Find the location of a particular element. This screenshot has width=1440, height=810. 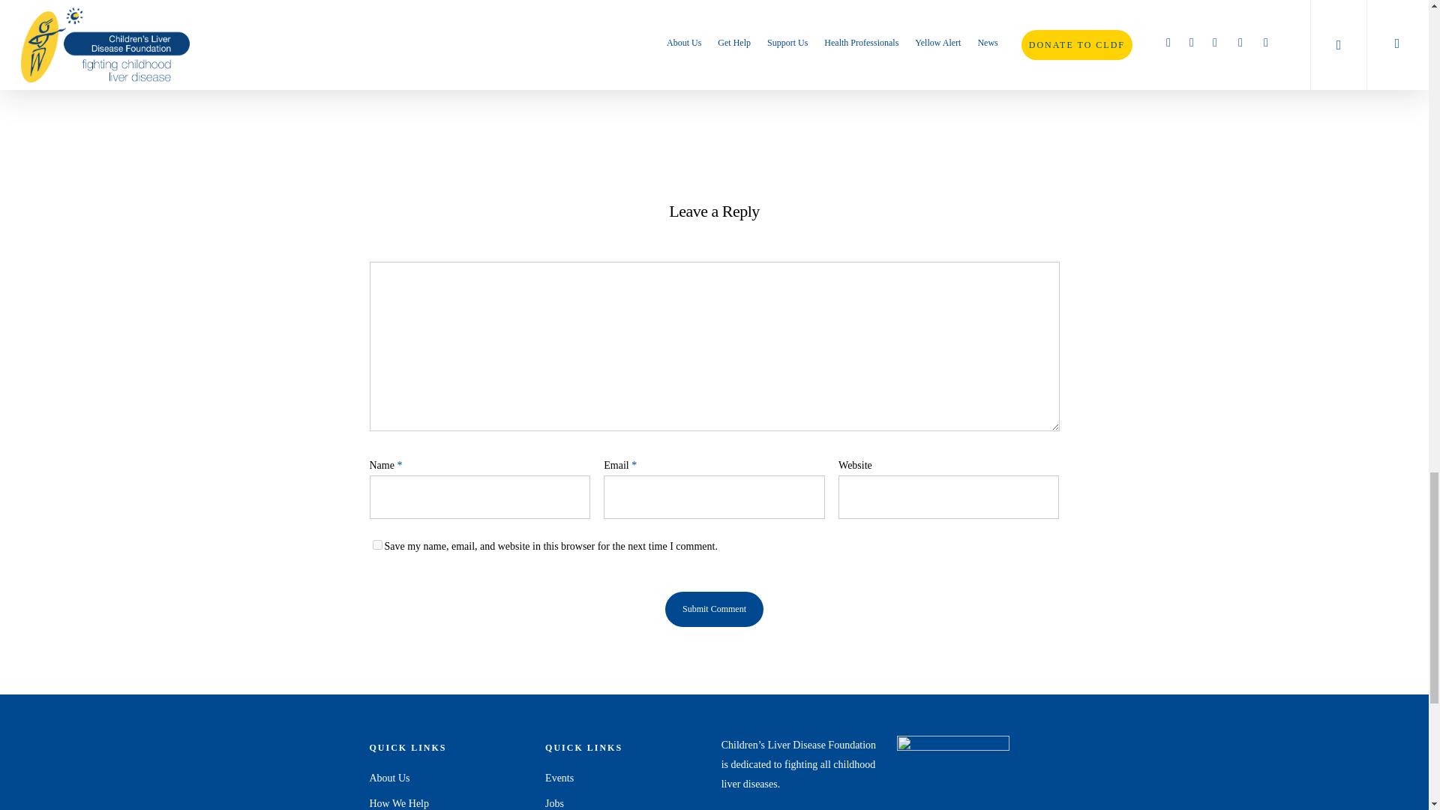

Submit Comment is located at coordinates (714, 609).